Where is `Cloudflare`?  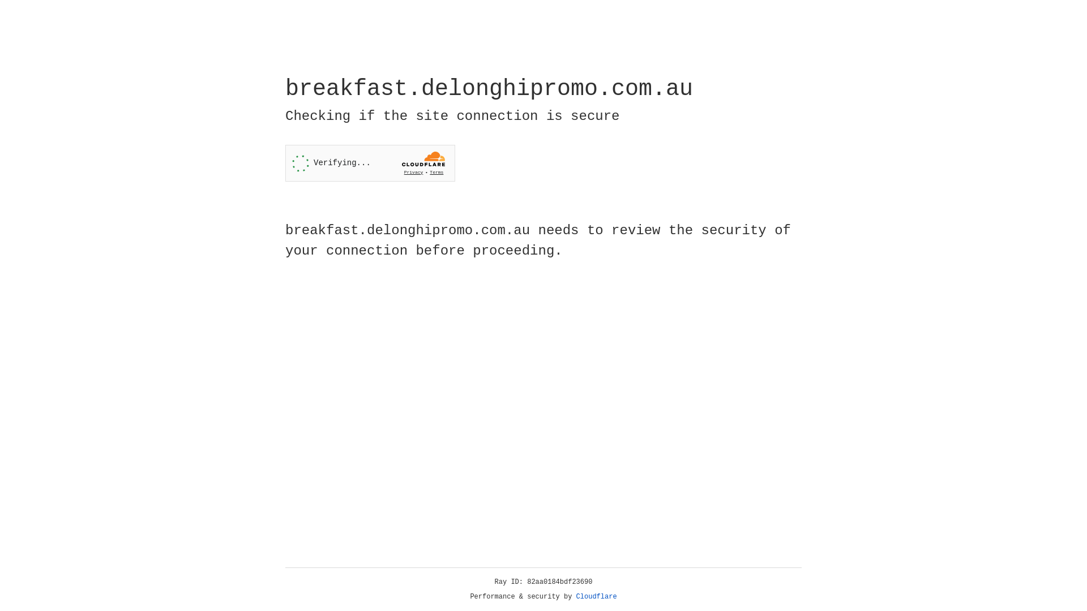 Cloudflare is located at coordinates (597, 597).